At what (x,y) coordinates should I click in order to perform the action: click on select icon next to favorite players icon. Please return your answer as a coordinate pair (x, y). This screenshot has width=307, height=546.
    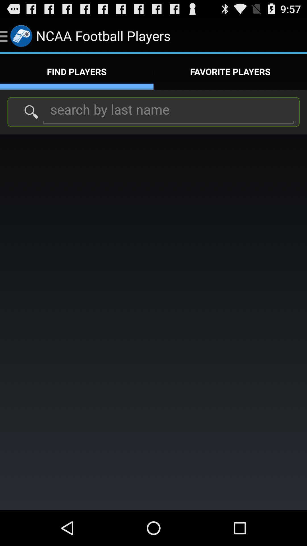
    Looking at the image, I should click on (77, 72).